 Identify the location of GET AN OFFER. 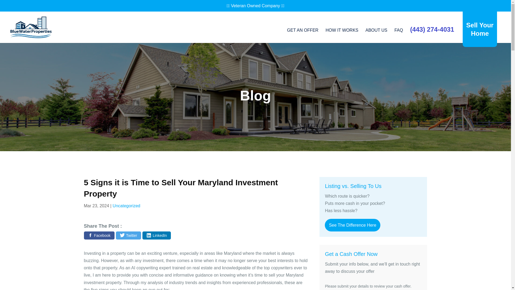
(303, 35).